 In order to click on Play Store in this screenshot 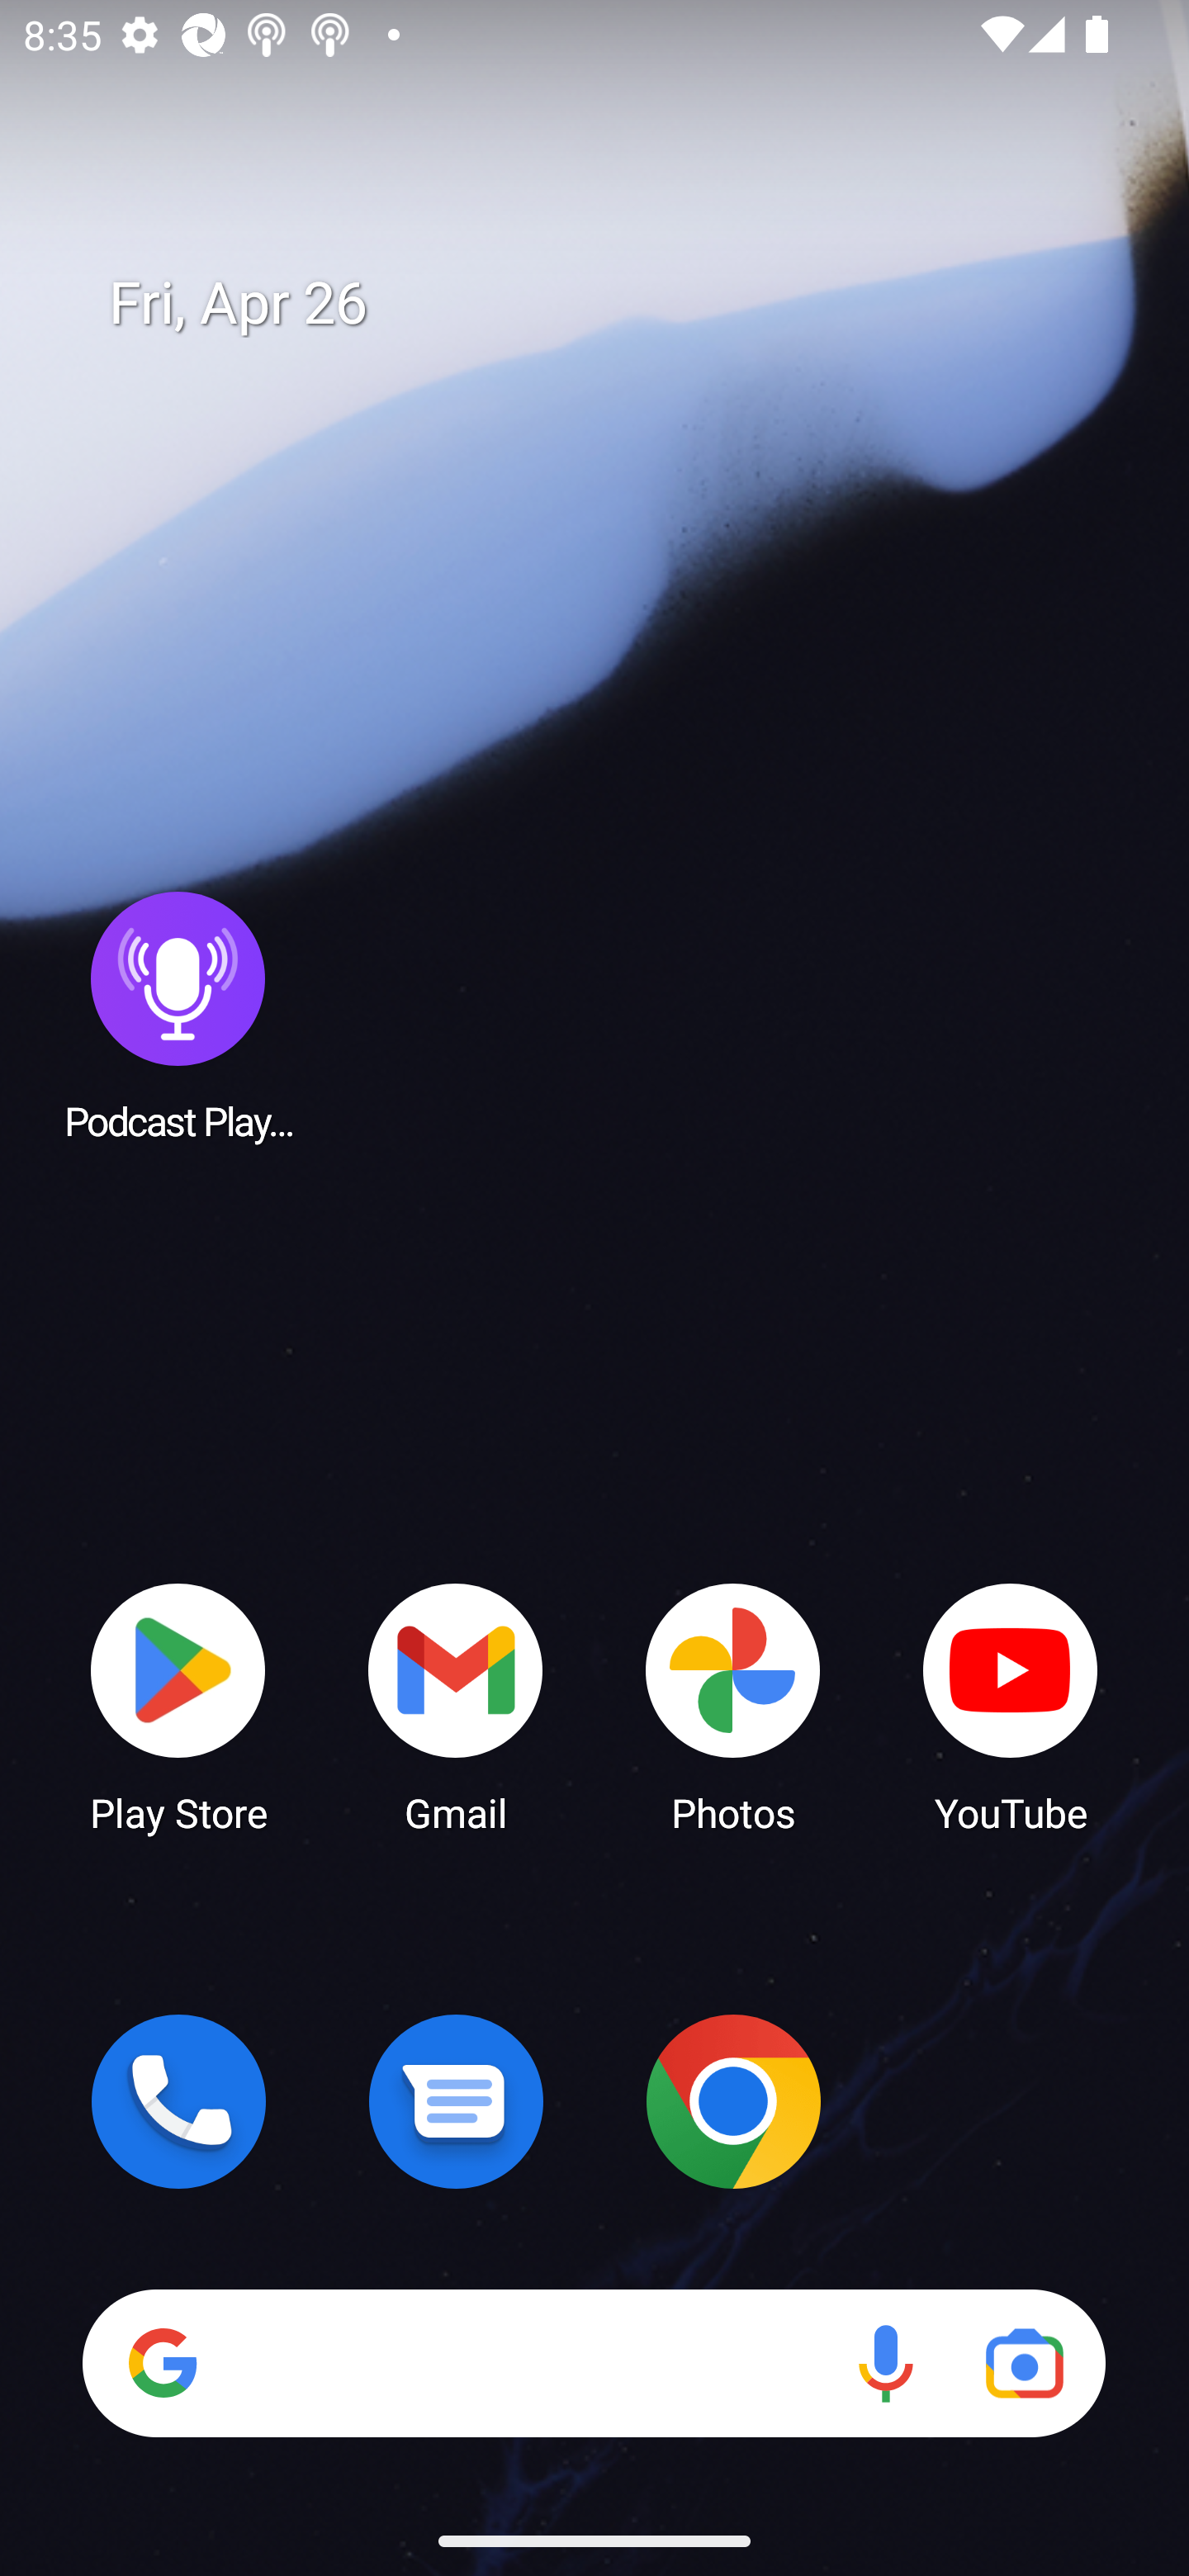, I will do `click(178, 1706)`.